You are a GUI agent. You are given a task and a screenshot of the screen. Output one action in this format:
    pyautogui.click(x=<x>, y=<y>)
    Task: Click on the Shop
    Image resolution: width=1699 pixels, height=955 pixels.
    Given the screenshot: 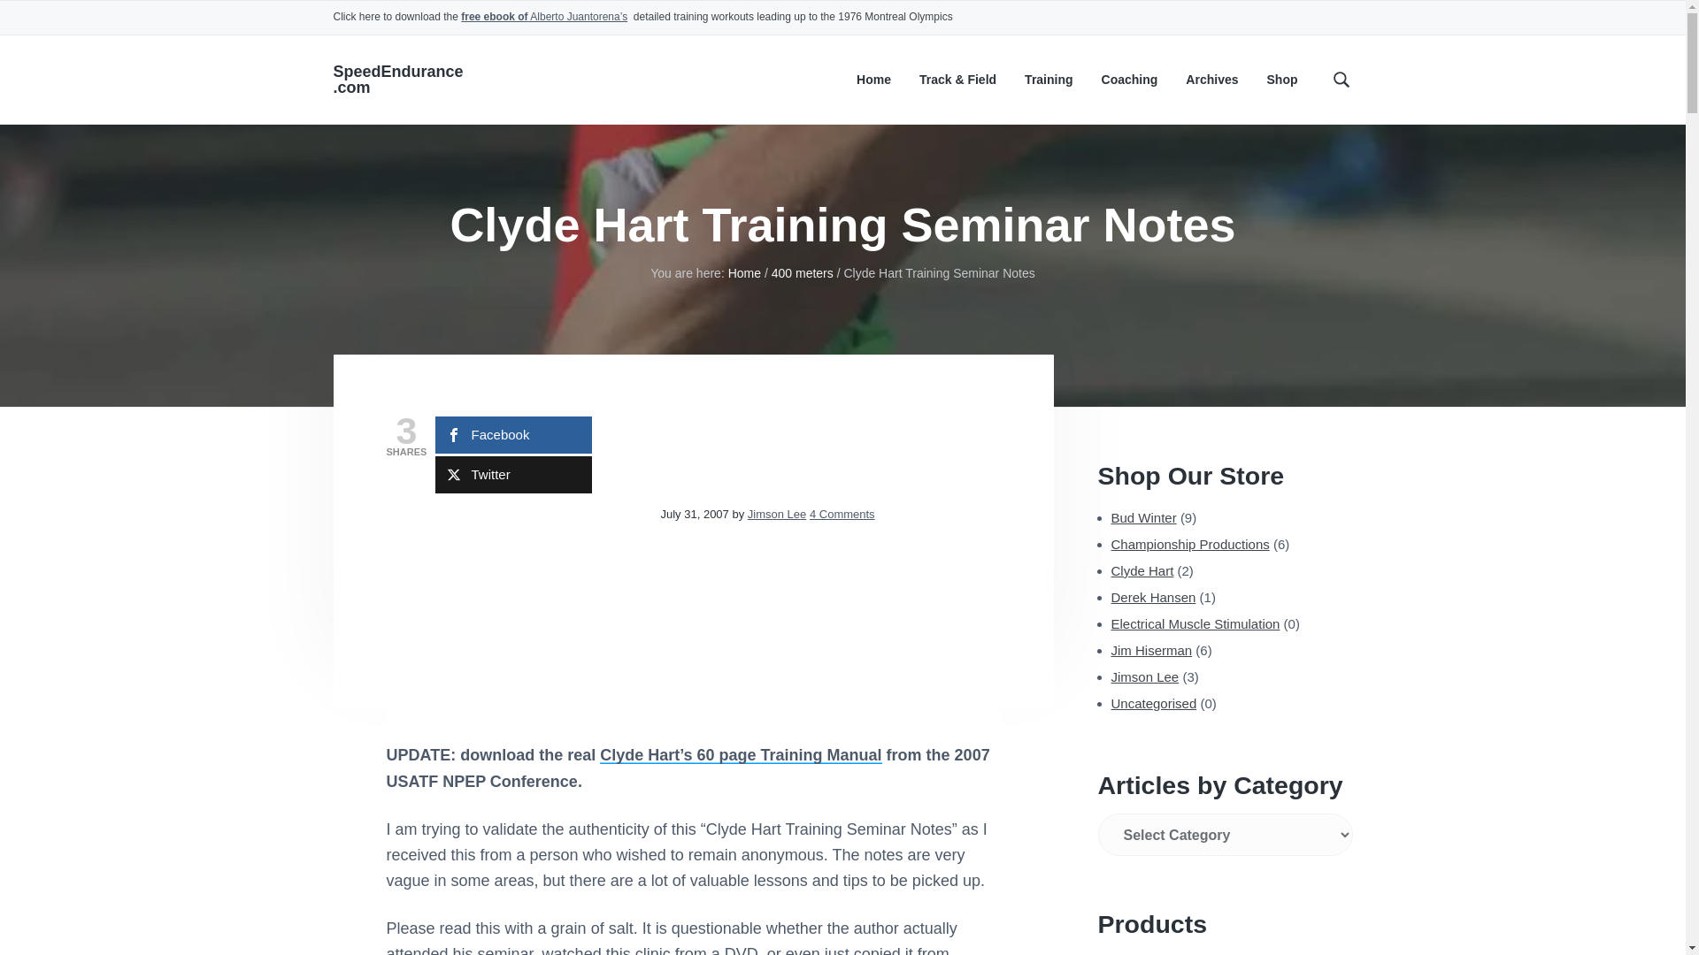 What is the action you would take?
    pyautogui.click(x=1282, y=80)
    